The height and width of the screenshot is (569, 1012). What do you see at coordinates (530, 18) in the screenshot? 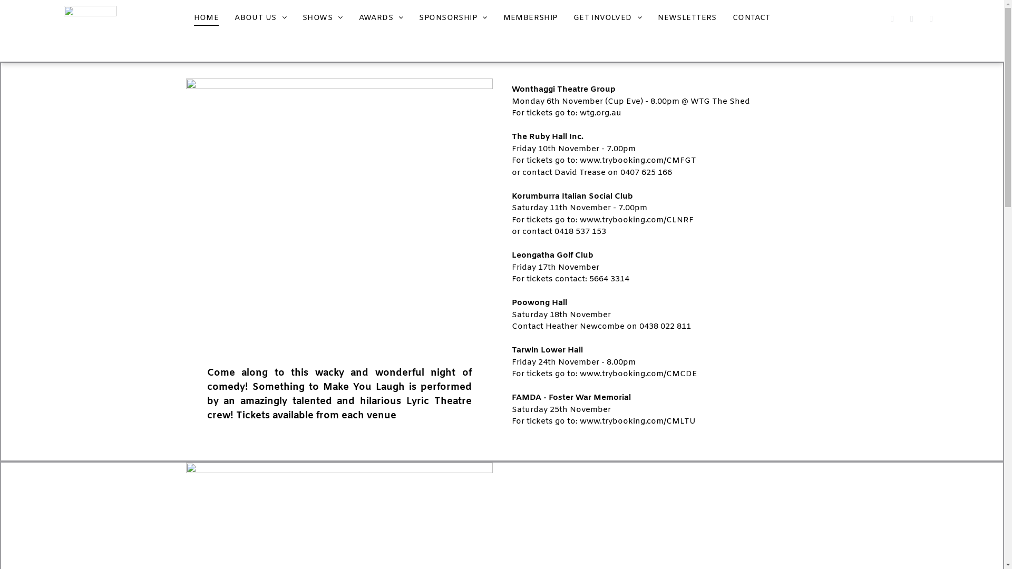
I see `MEMBERSHIP` at bounding box center [530, 18].